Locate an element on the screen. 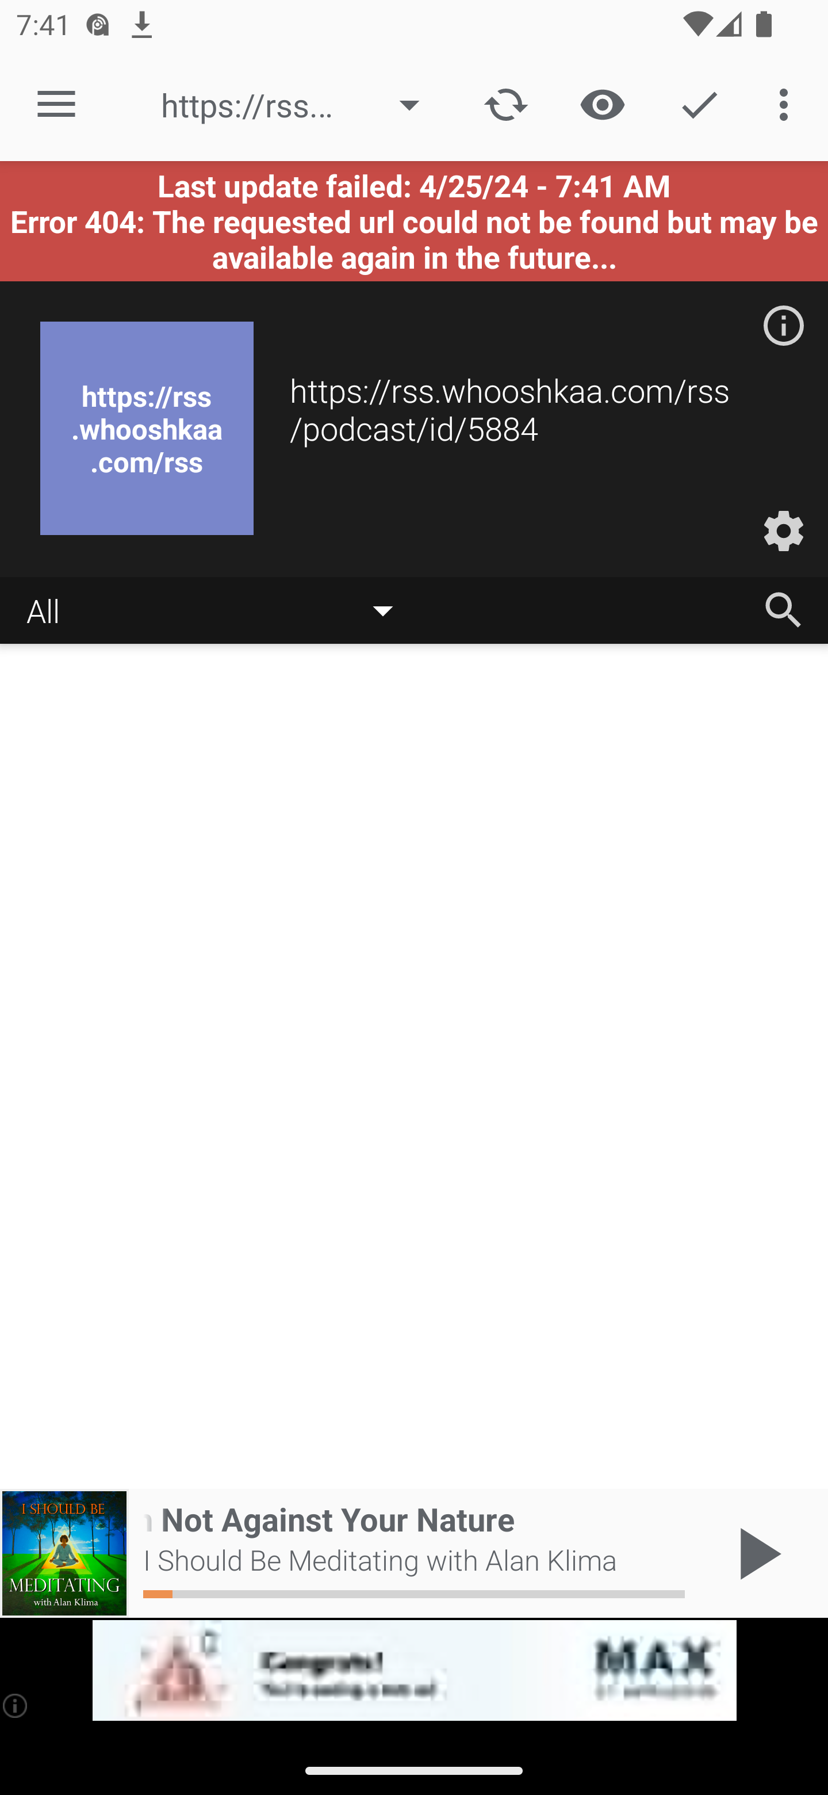 Image resolution: width=828 pixels, height=1795 pixels. Update is located at coordinates (506, 104).